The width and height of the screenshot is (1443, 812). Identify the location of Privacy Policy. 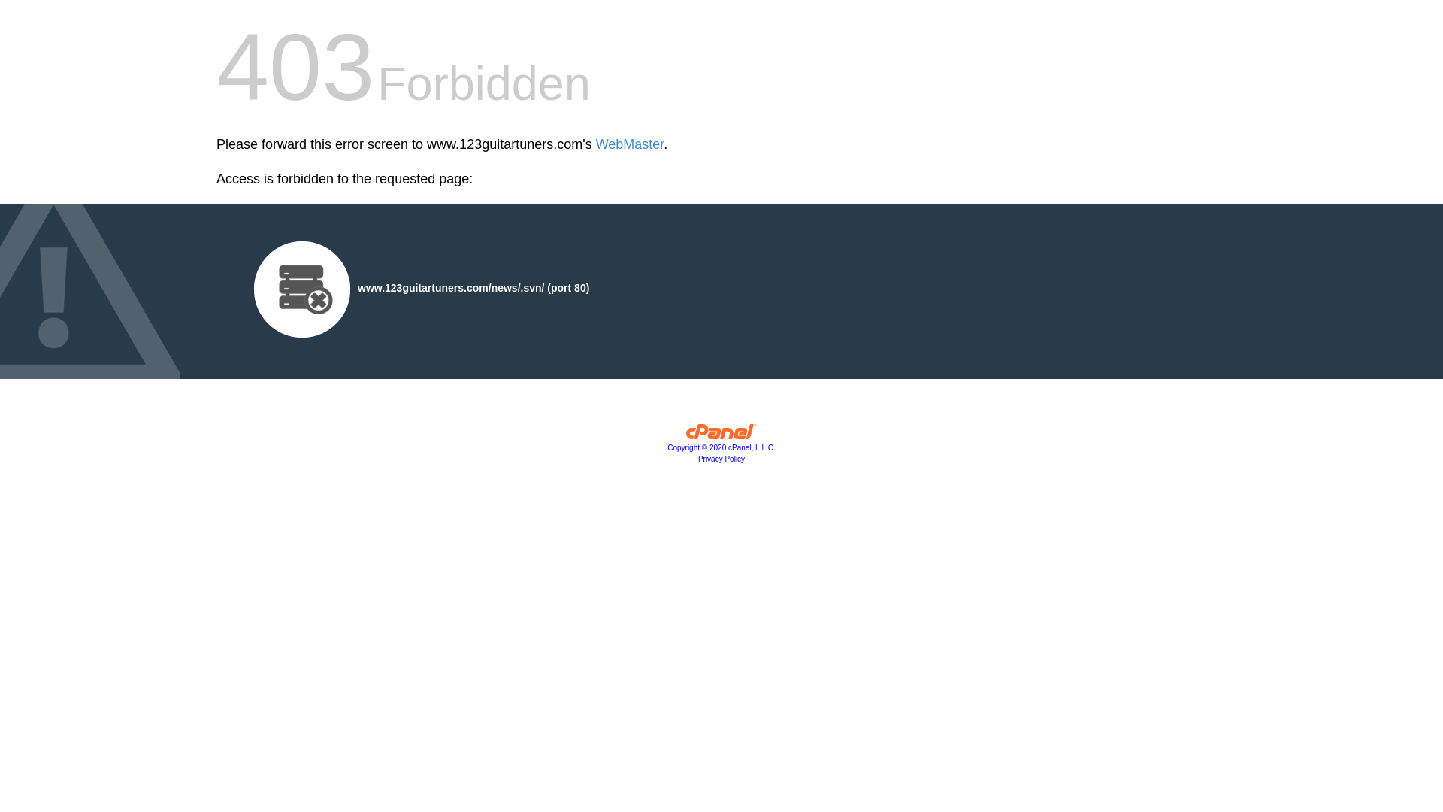
(721, 459).